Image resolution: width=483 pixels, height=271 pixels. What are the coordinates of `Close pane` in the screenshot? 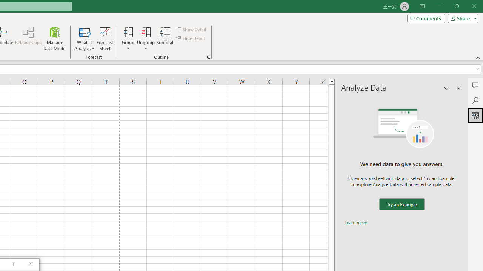 It's located at (459, 88).